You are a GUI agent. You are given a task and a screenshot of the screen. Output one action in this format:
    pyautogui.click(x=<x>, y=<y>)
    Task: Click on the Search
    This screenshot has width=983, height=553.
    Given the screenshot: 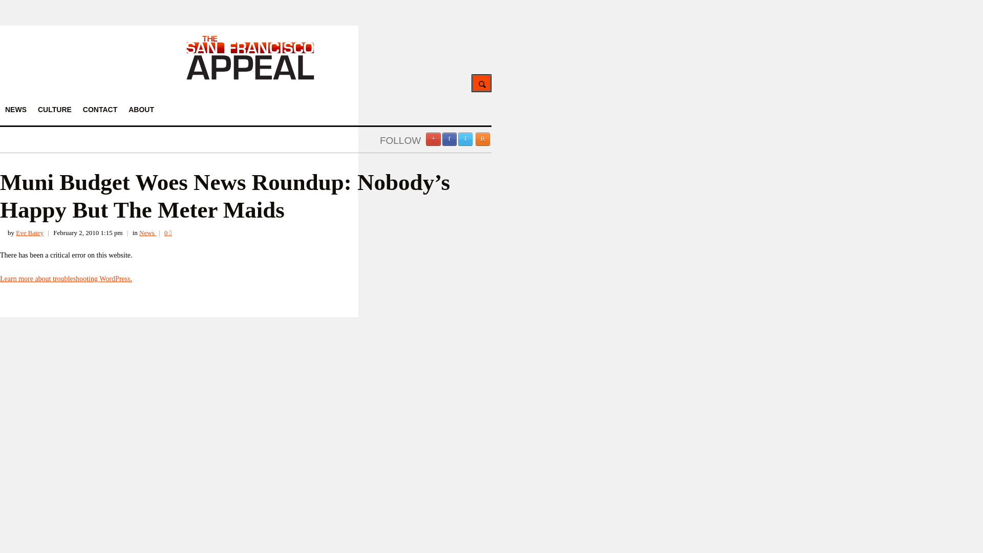 What is the action you would take?
    pyautogui.click(x=481, y=83)
    